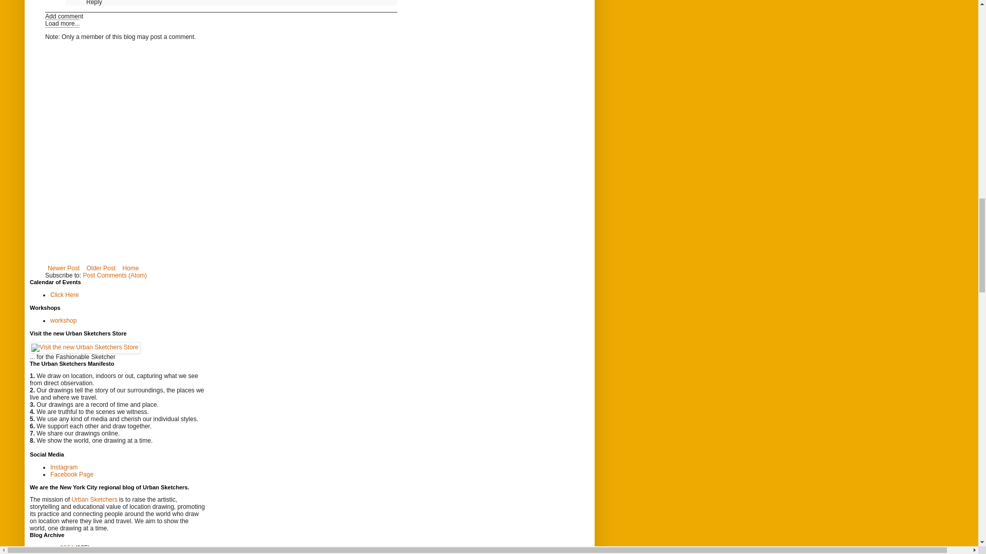 The height and width of the screenshot is (554, 986). I want to click on Newer Post, so click(64, 268).